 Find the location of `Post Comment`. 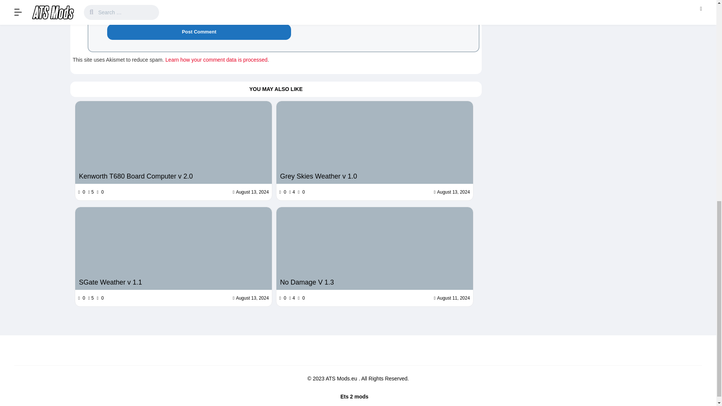

Post Comment is located at coordinates (199, 32).